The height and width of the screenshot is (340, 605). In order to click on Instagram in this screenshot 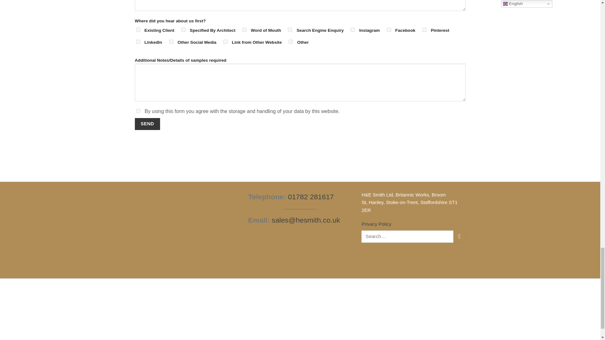, I will do `click(353, 30)`.